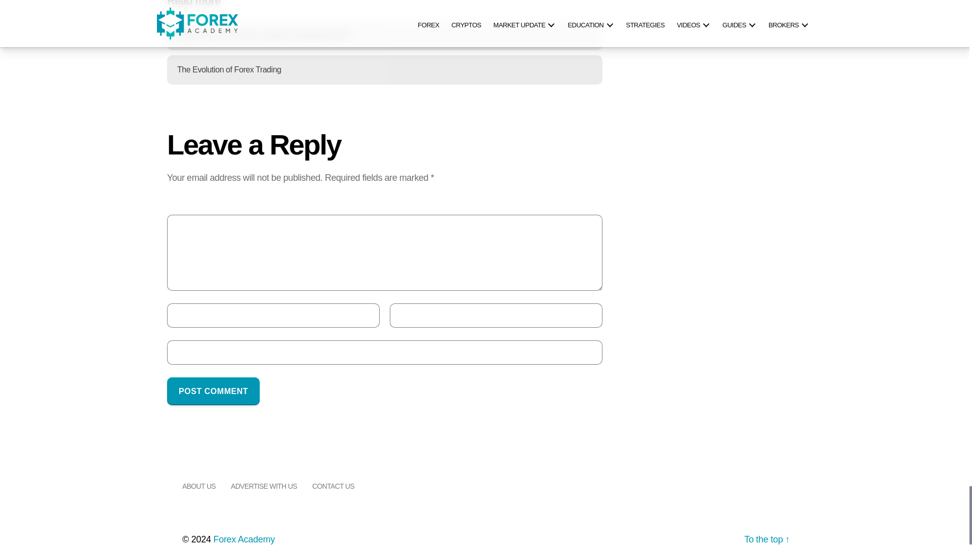 The image size is (972, 547). What do you see at coordinates (213, 391) in the screenshot?
I see `Post Comment` at bounding box center [213, 391].